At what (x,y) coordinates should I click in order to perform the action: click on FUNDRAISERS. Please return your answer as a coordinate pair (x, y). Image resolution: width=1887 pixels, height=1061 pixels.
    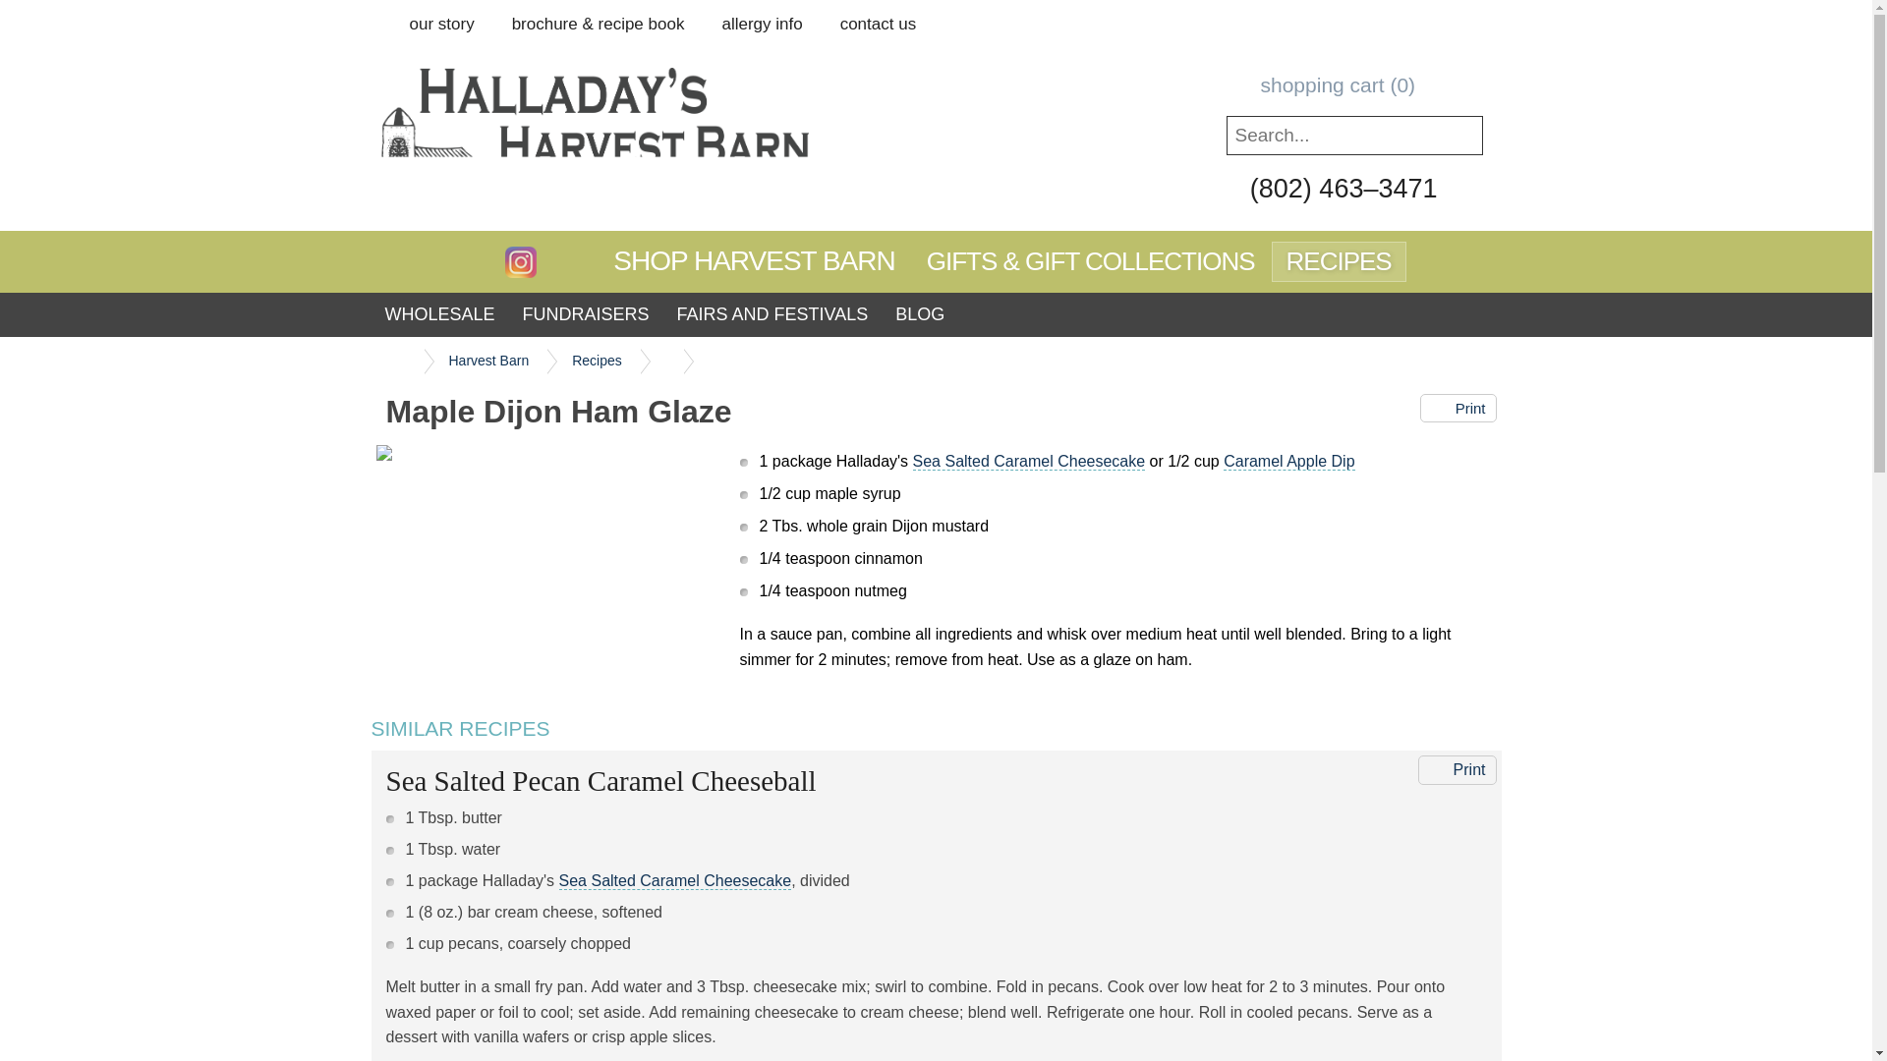
    Looking at the image, I should click on (586, 314).